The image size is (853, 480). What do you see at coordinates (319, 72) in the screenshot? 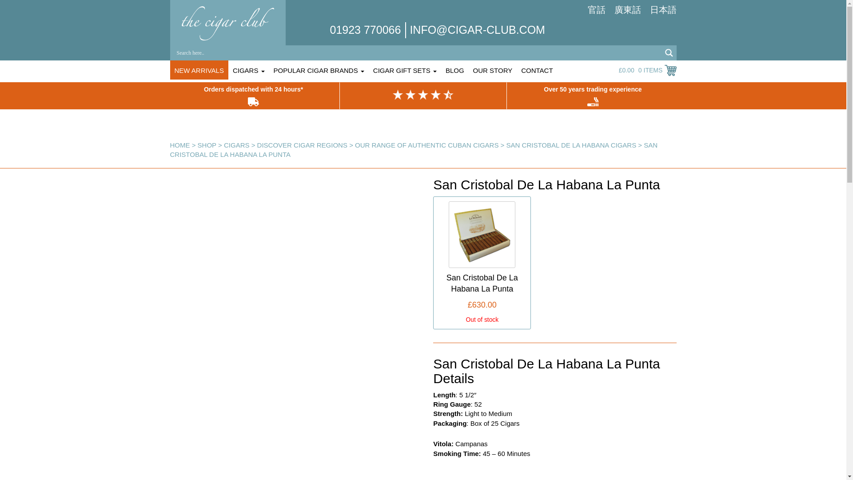
I see `POPULAR CIGAR BRANDS` at bounding box center [319, 72].